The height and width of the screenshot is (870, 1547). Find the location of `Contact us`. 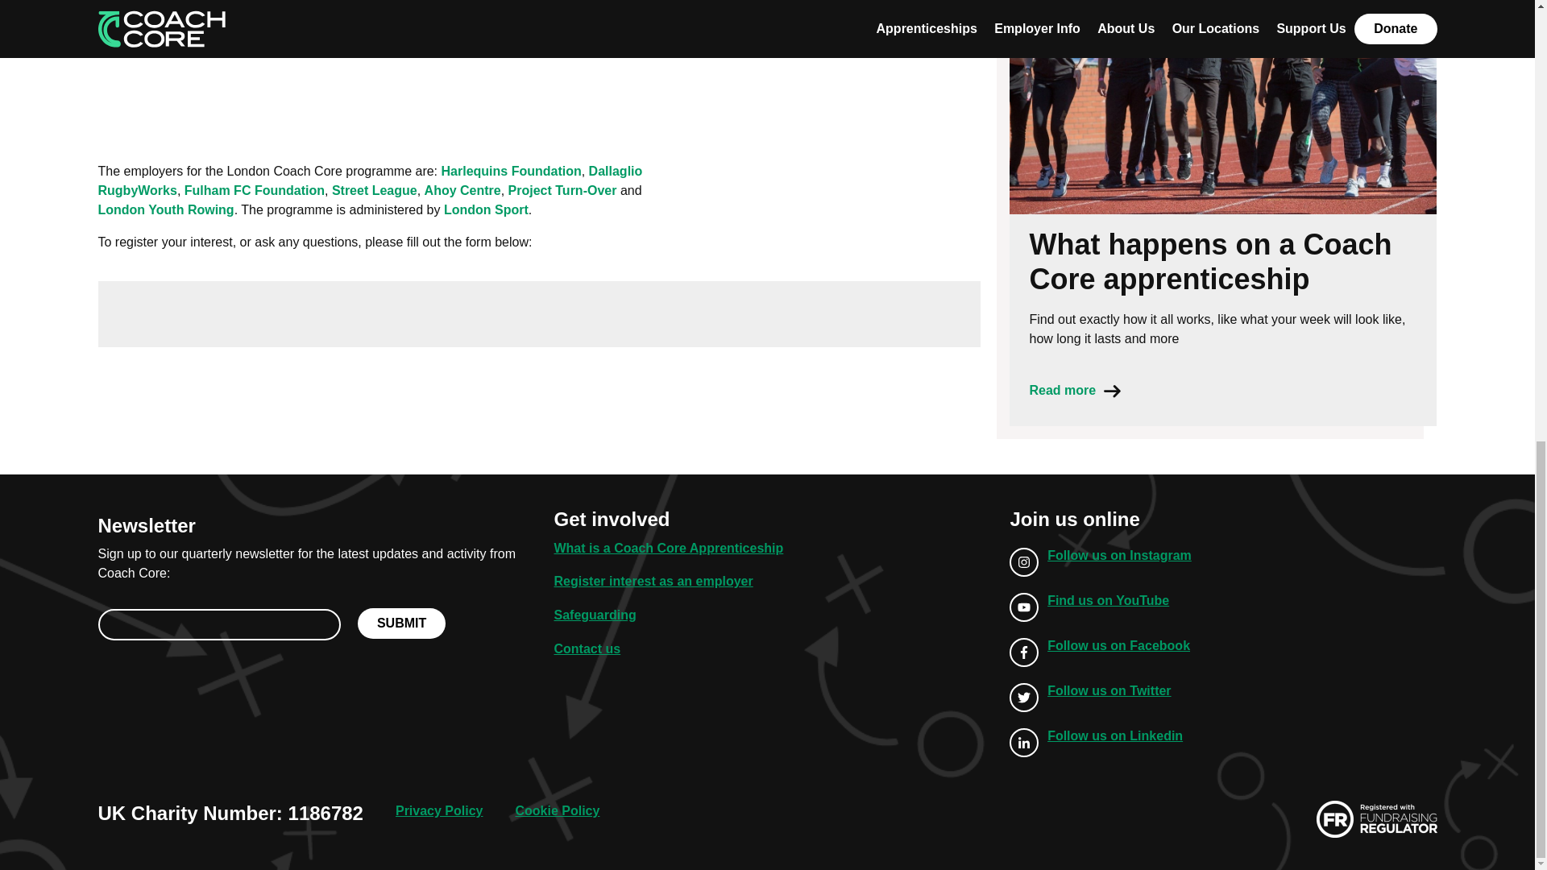

Contact us is located at coordinates (587, 649).